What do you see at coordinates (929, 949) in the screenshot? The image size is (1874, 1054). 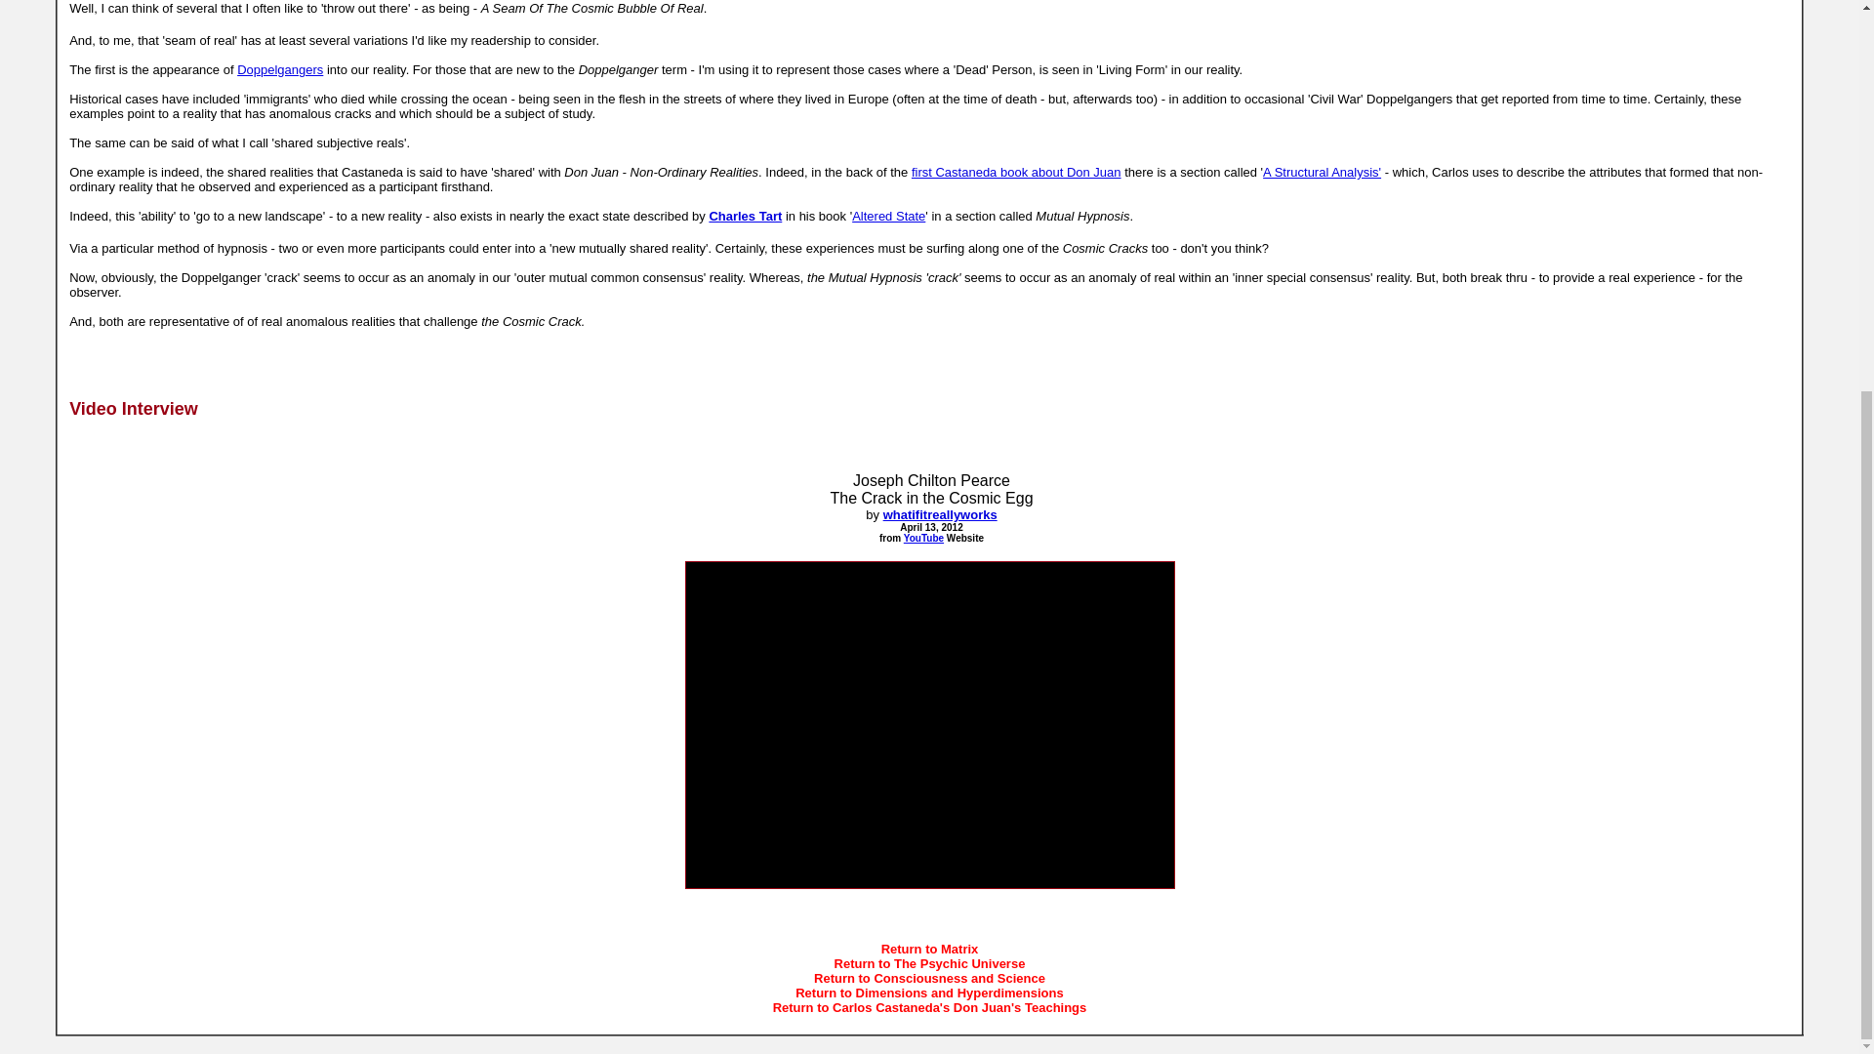 I see `Return to Matrix` at bounding box center [929, 949].